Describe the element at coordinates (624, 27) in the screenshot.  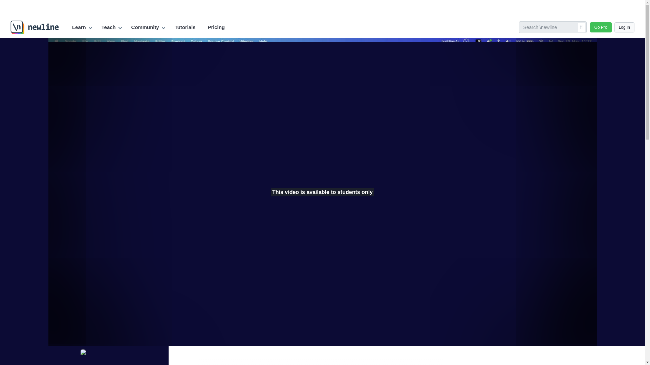
I see `Log In` at that location.